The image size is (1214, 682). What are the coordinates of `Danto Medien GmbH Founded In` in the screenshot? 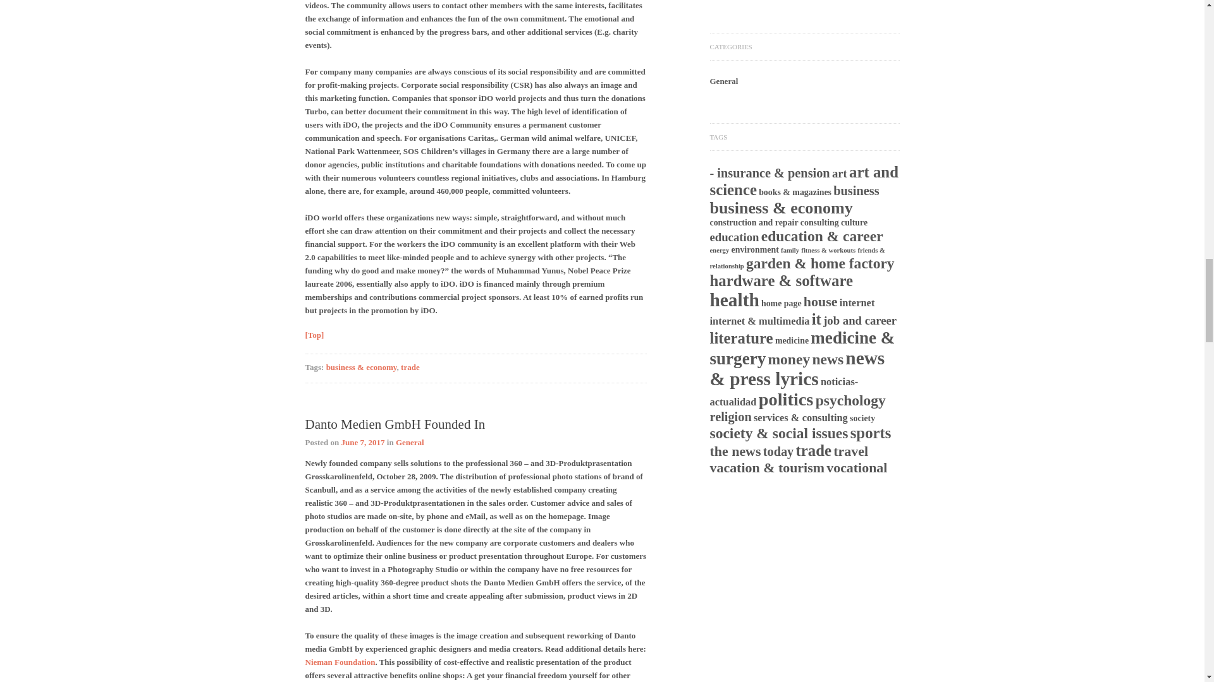 It's located at (395, 424).